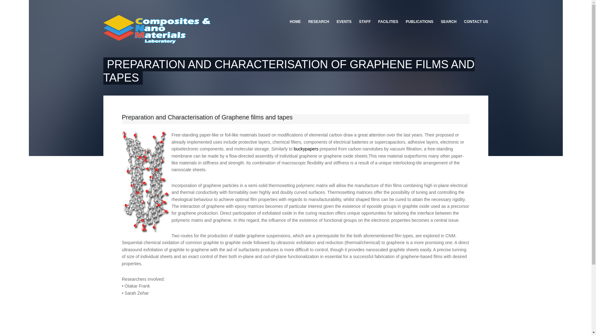 The width and height of the screenshot is (596, 335). What do you see at coordinates (297, 22) in the screenshot?
I see ` Home Menu Item` at bounding box center [297, 22].